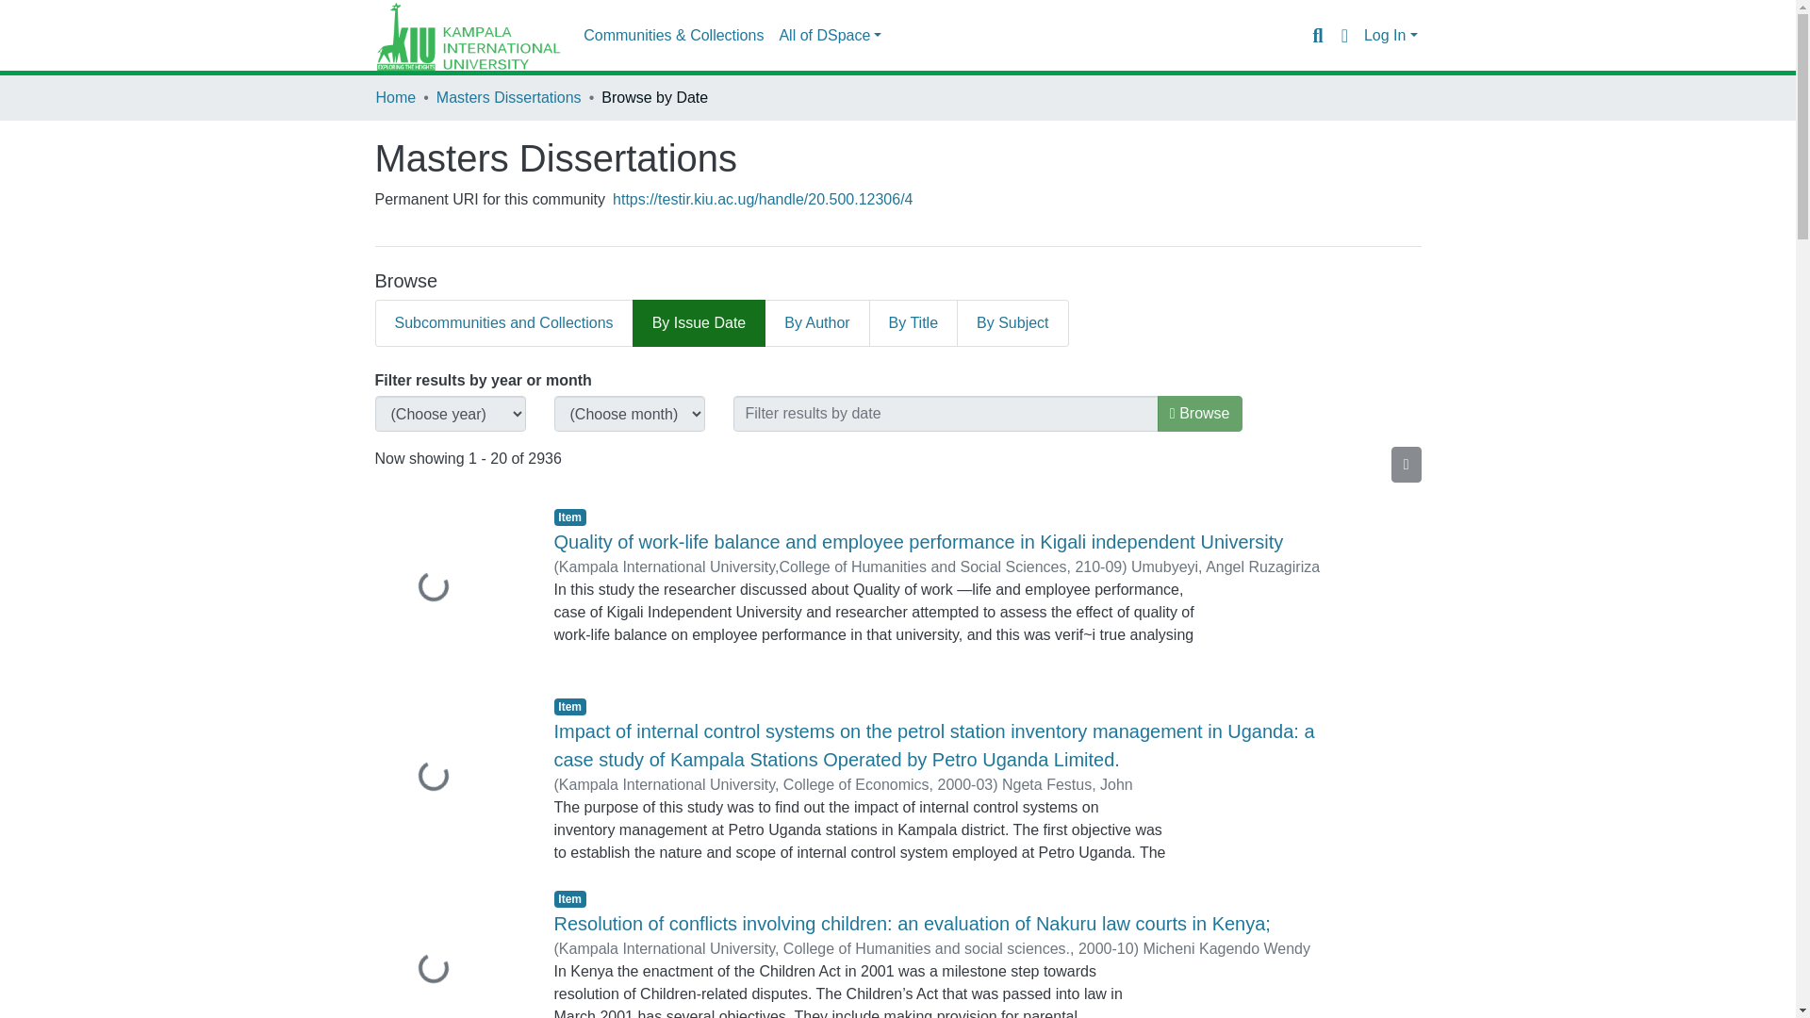 The image size is (1810, 1018). I want to click on All of DSpace, so click(830, 36).